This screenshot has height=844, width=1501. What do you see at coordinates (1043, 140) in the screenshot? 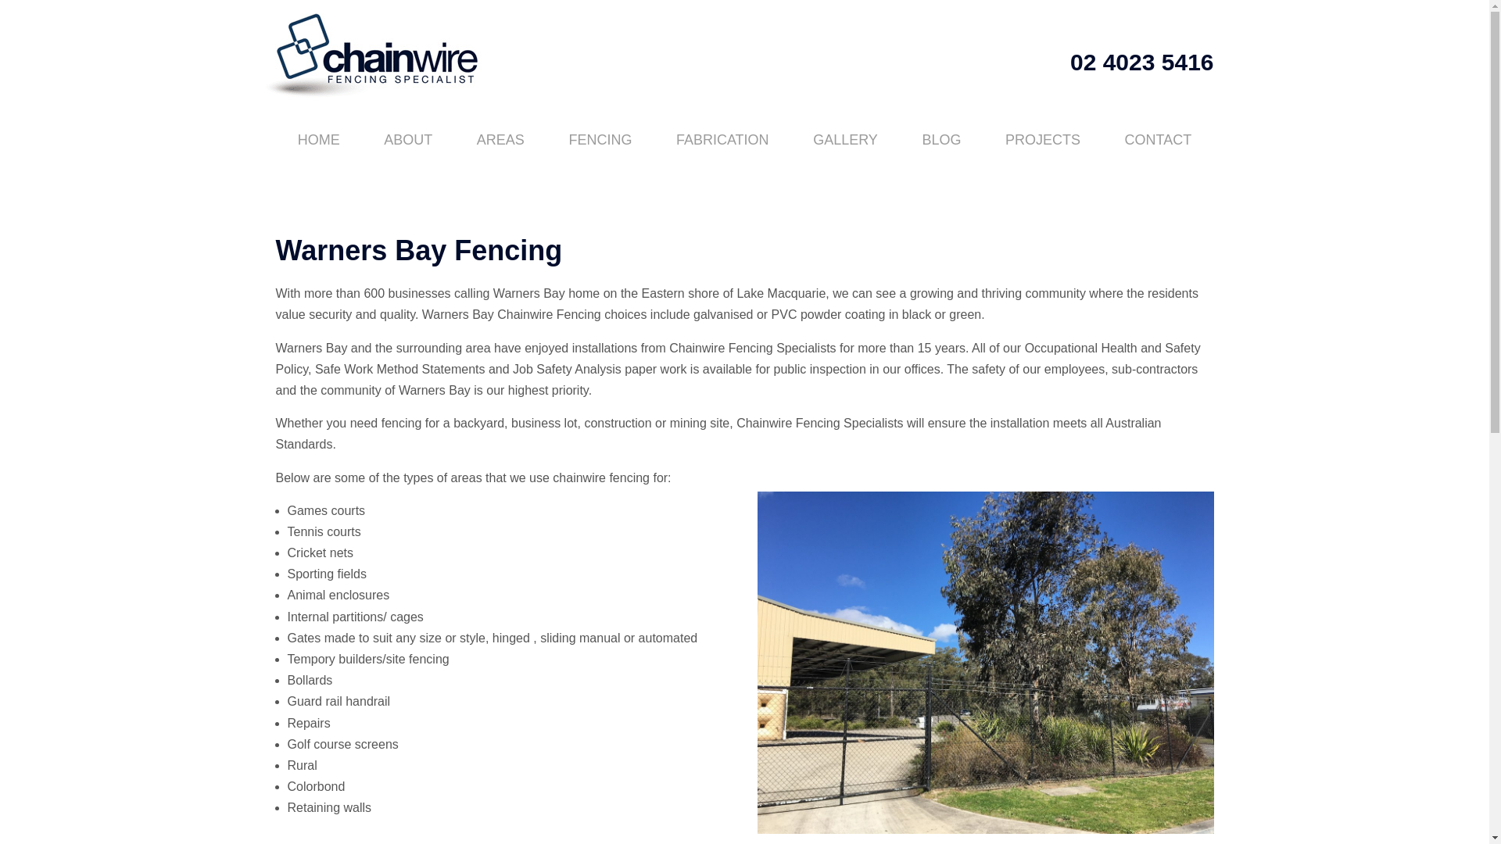
I see `PROJECTS` at bounding box center [1043, 140].